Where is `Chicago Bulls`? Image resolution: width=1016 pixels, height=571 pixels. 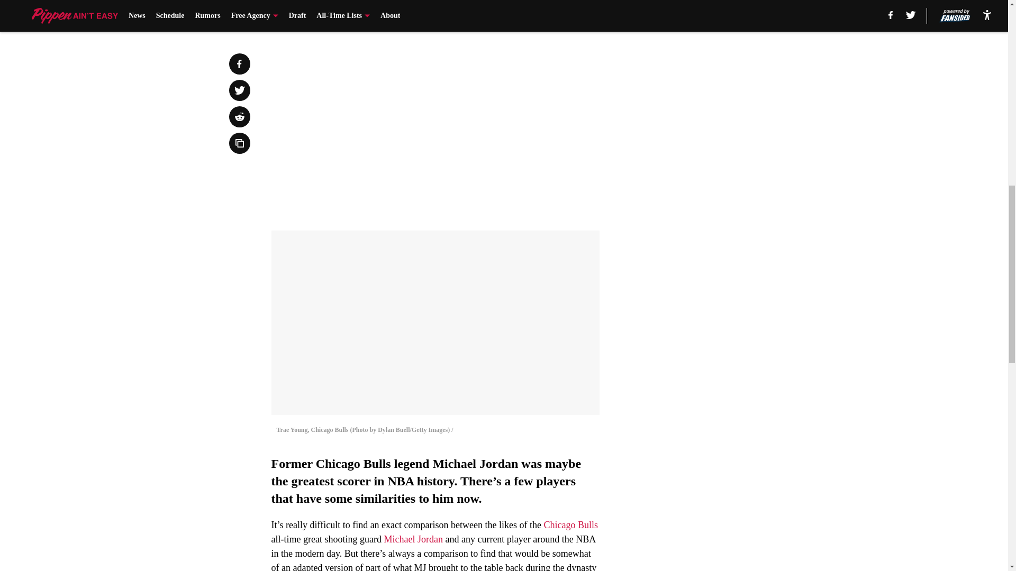 Chicago Bulls is located at coordinates (570, 524).